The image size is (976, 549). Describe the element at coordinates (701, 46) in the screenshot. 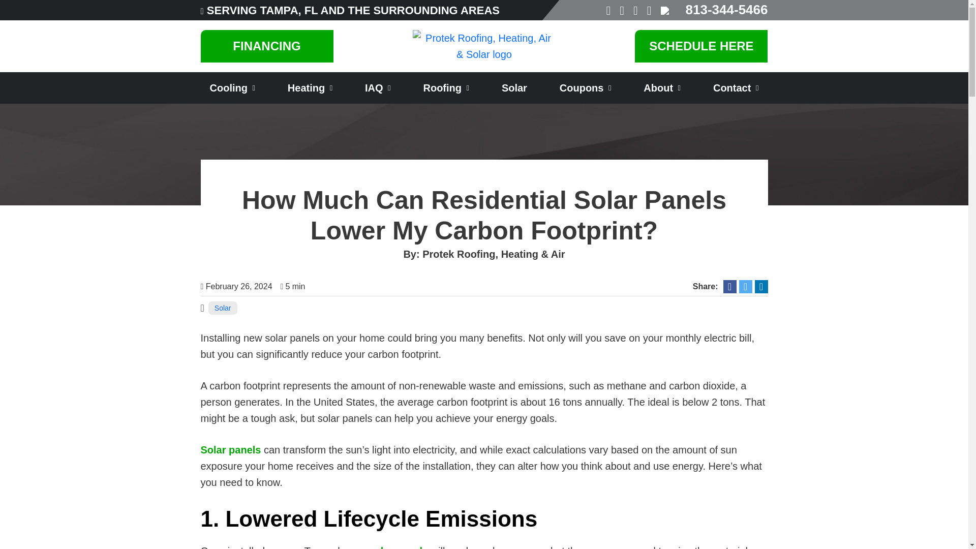

I see `SCHEDULE HERE` at that location.